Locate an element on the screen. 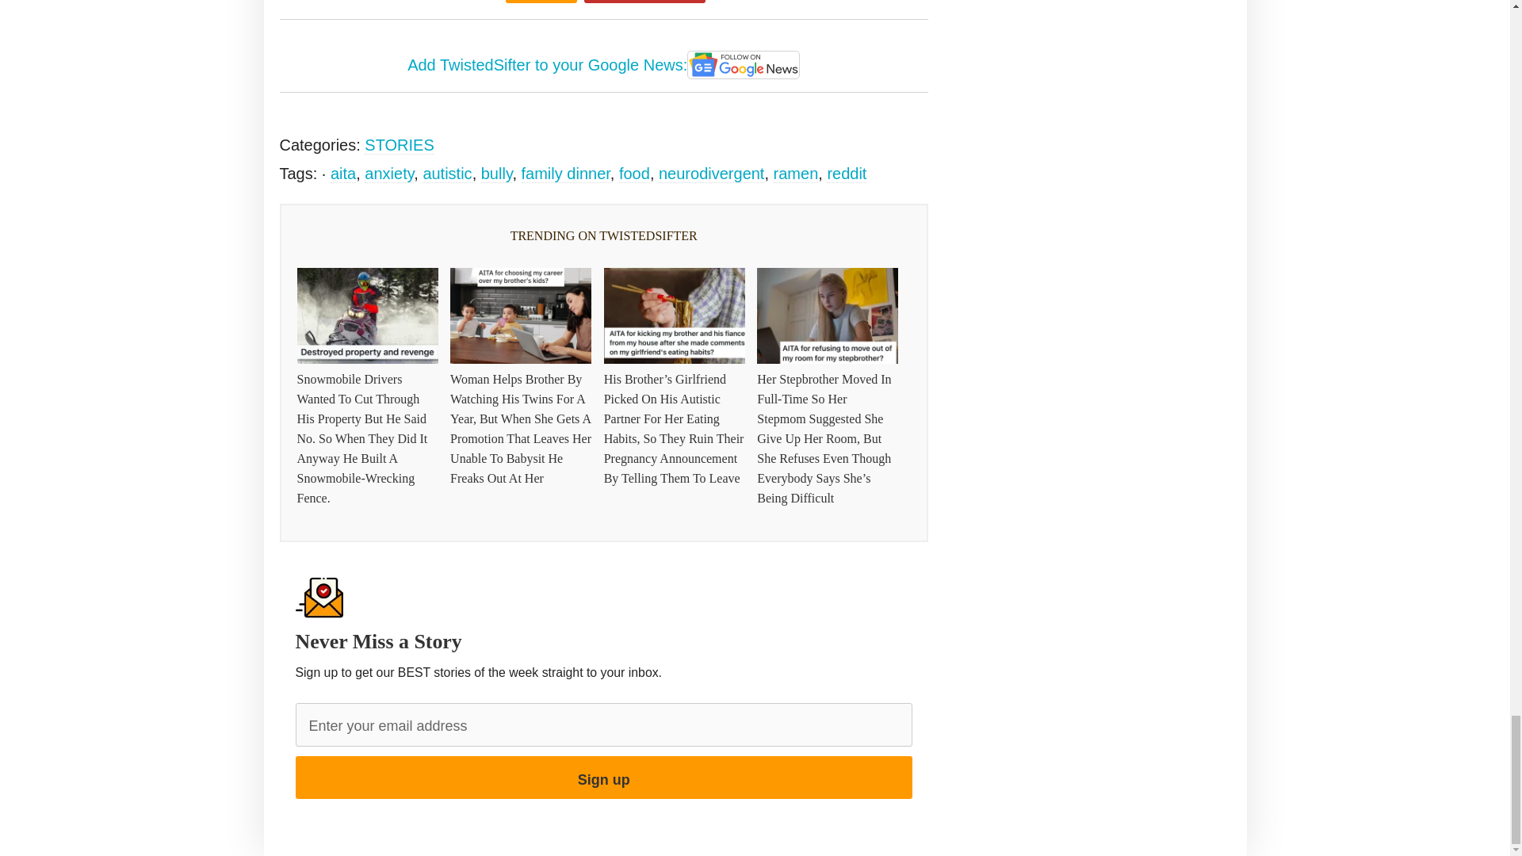 The image size is (1522, 856). aita is located at coordinates (342, 174).